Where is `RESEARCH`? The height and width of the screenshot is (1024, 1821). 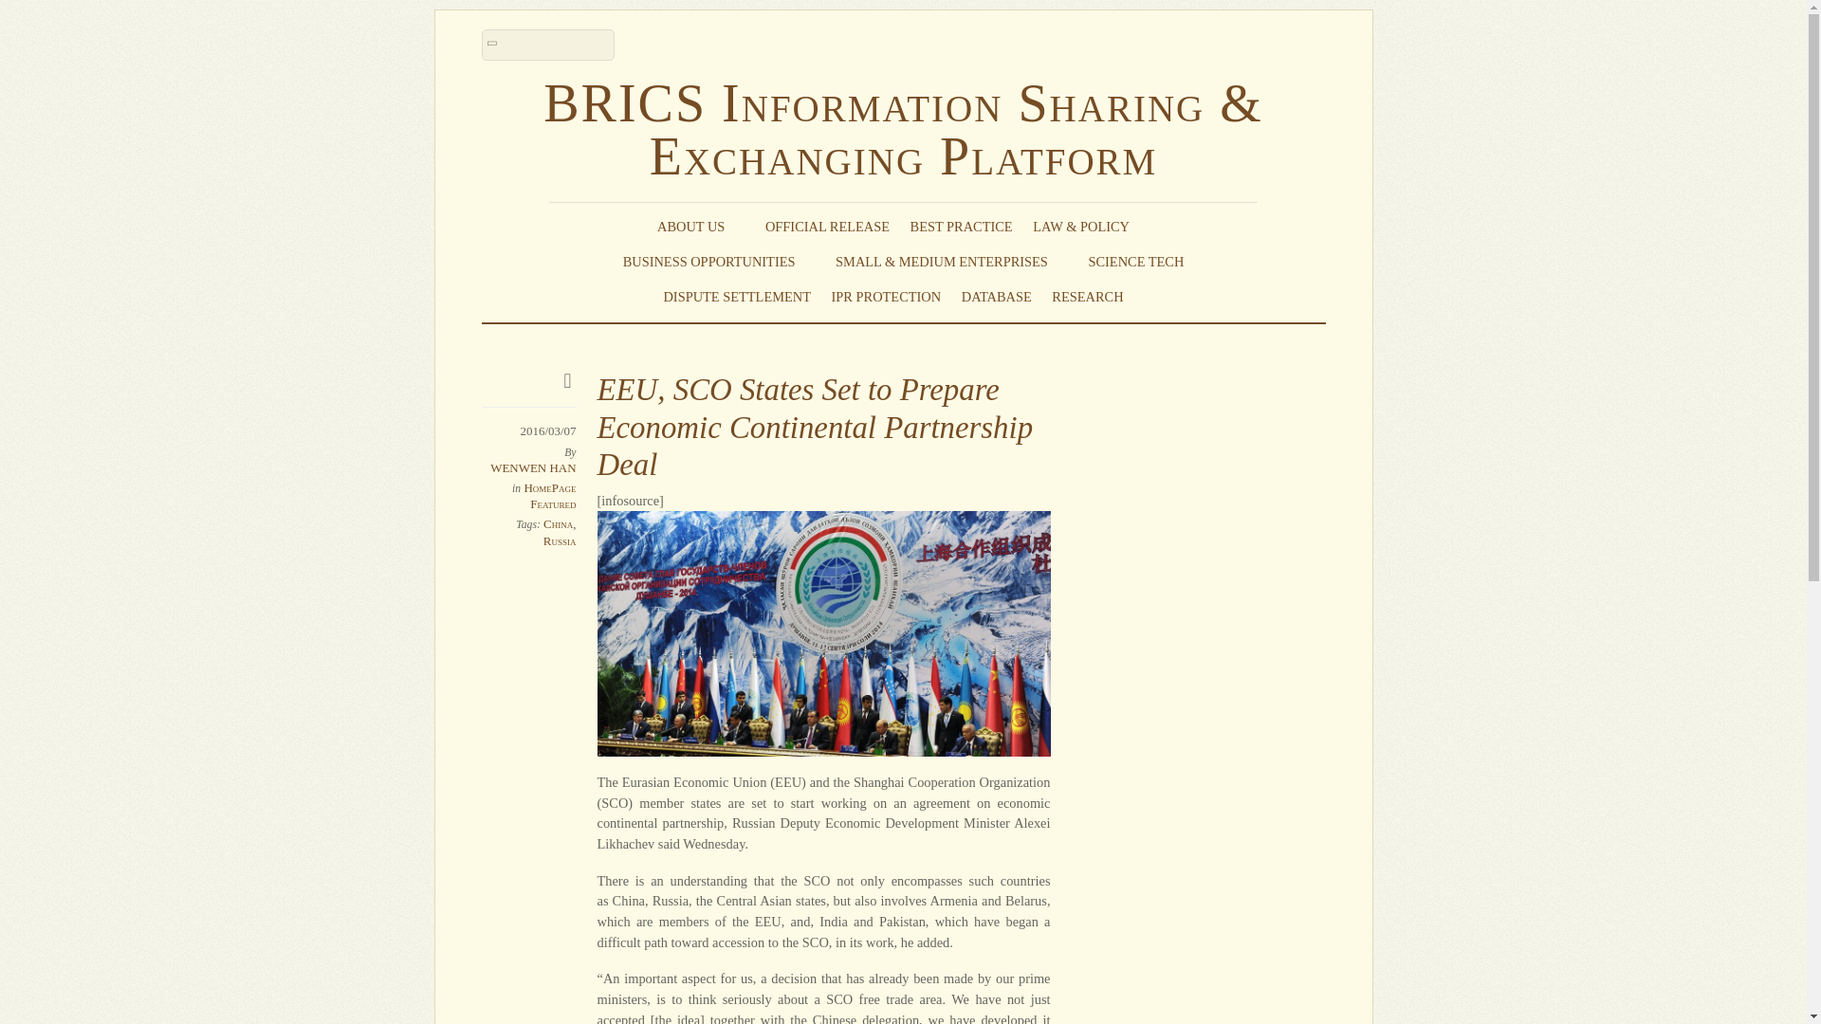
RESEARCH is located at coordinates (1096, 297).